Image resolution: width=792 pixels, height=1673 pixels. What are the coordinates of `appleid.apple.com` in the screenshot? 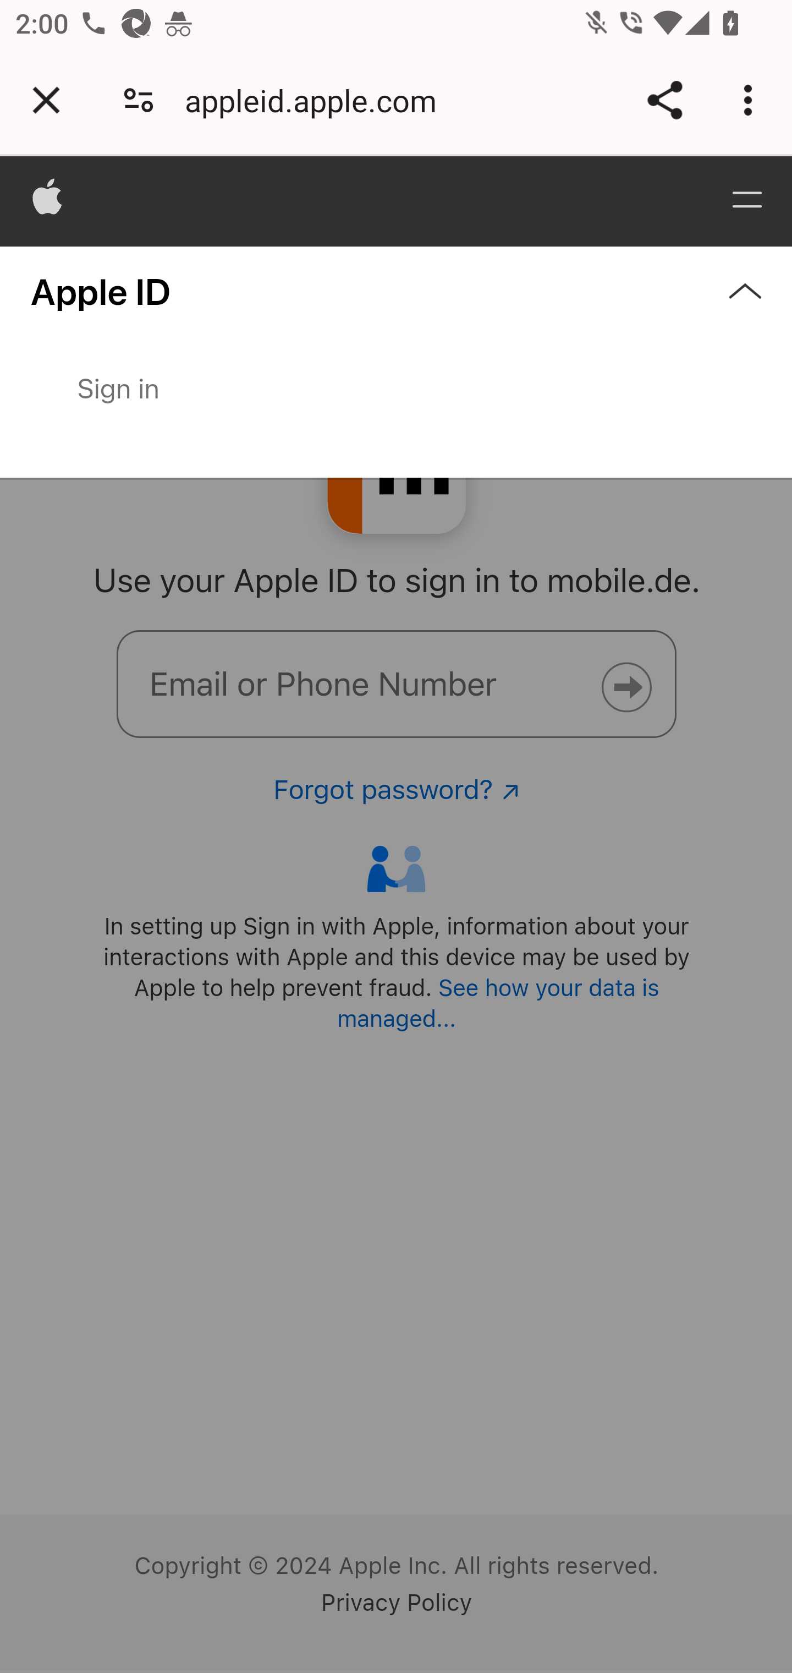 It's located at (318, 100).